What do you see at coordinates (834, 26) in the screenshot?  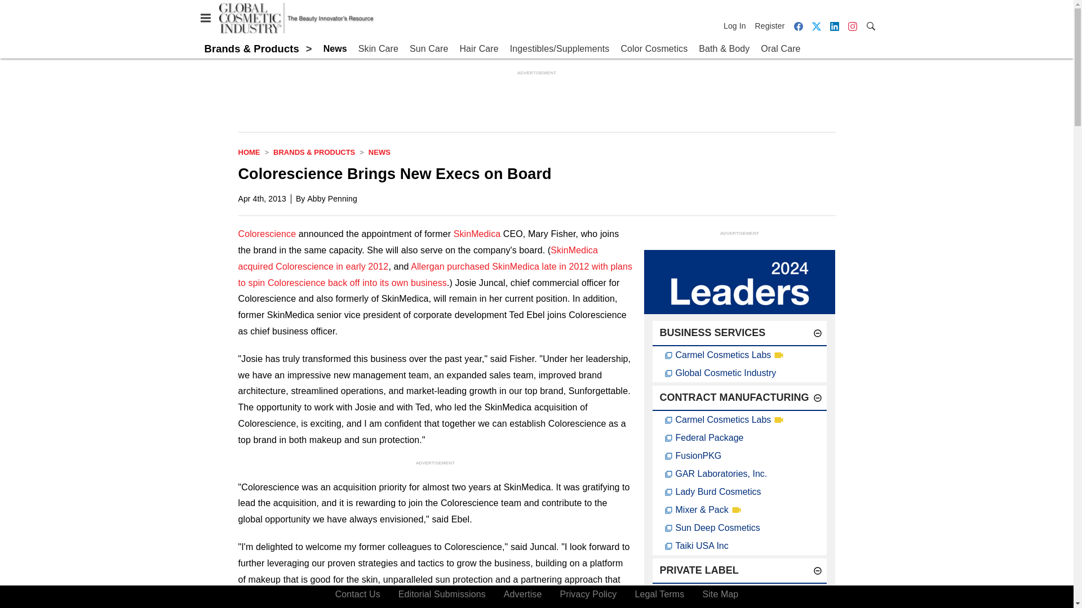 I see `LinkedIn icon` at bounding box center [834, 26].